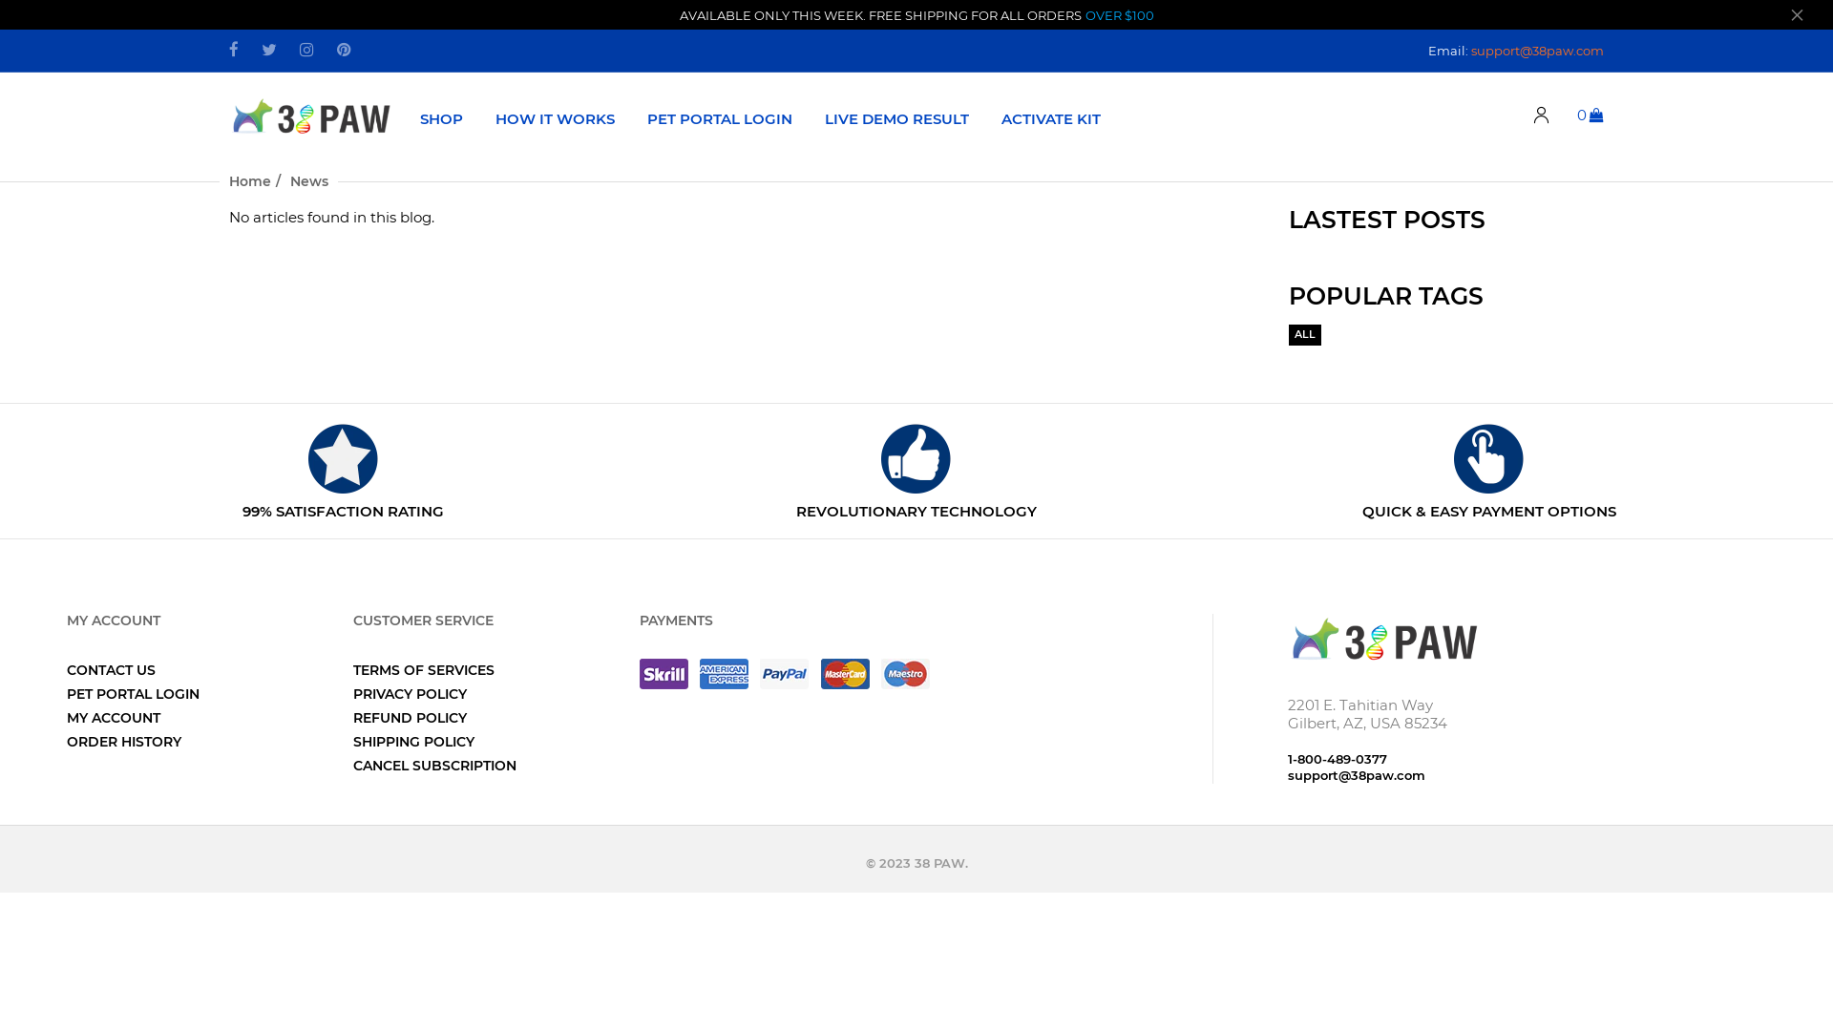  What do you see at coordinates (435, 766) in the screenshot?
I see `CANCEL SUBSCRIPTION` at bounding box center [435, 766].